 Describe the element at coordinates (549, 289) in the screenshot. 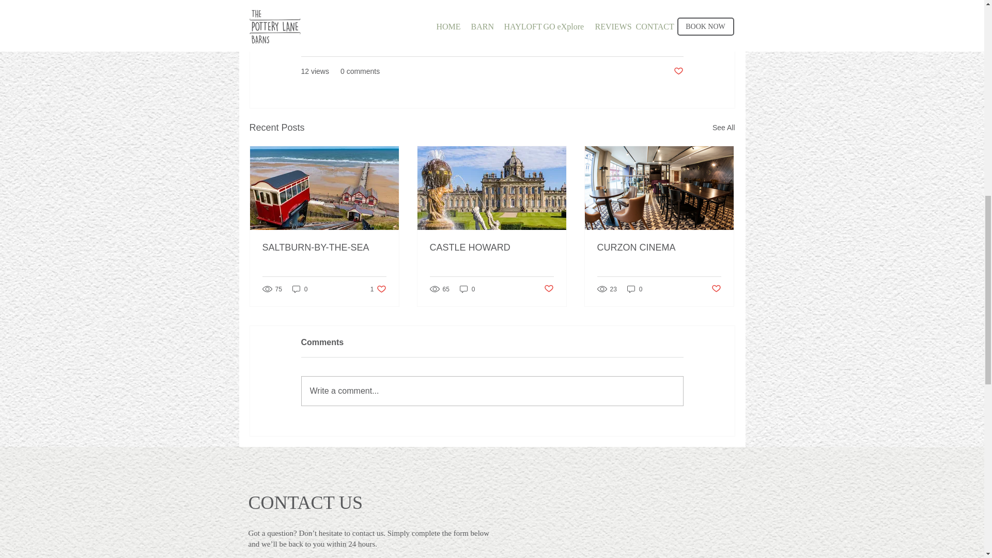

I see `Post not marked as liked` at that location.